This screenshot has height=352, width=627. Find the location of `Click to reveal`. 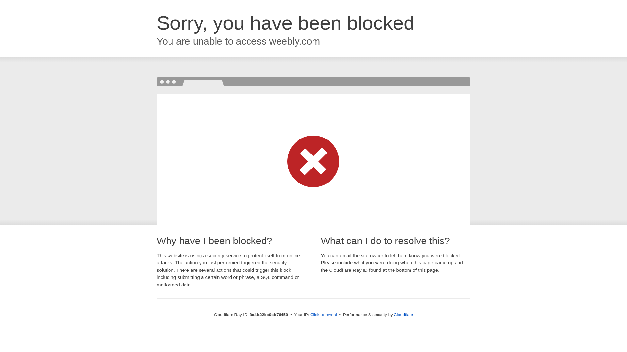

Click to reveal is located at coordinates (324, 315).